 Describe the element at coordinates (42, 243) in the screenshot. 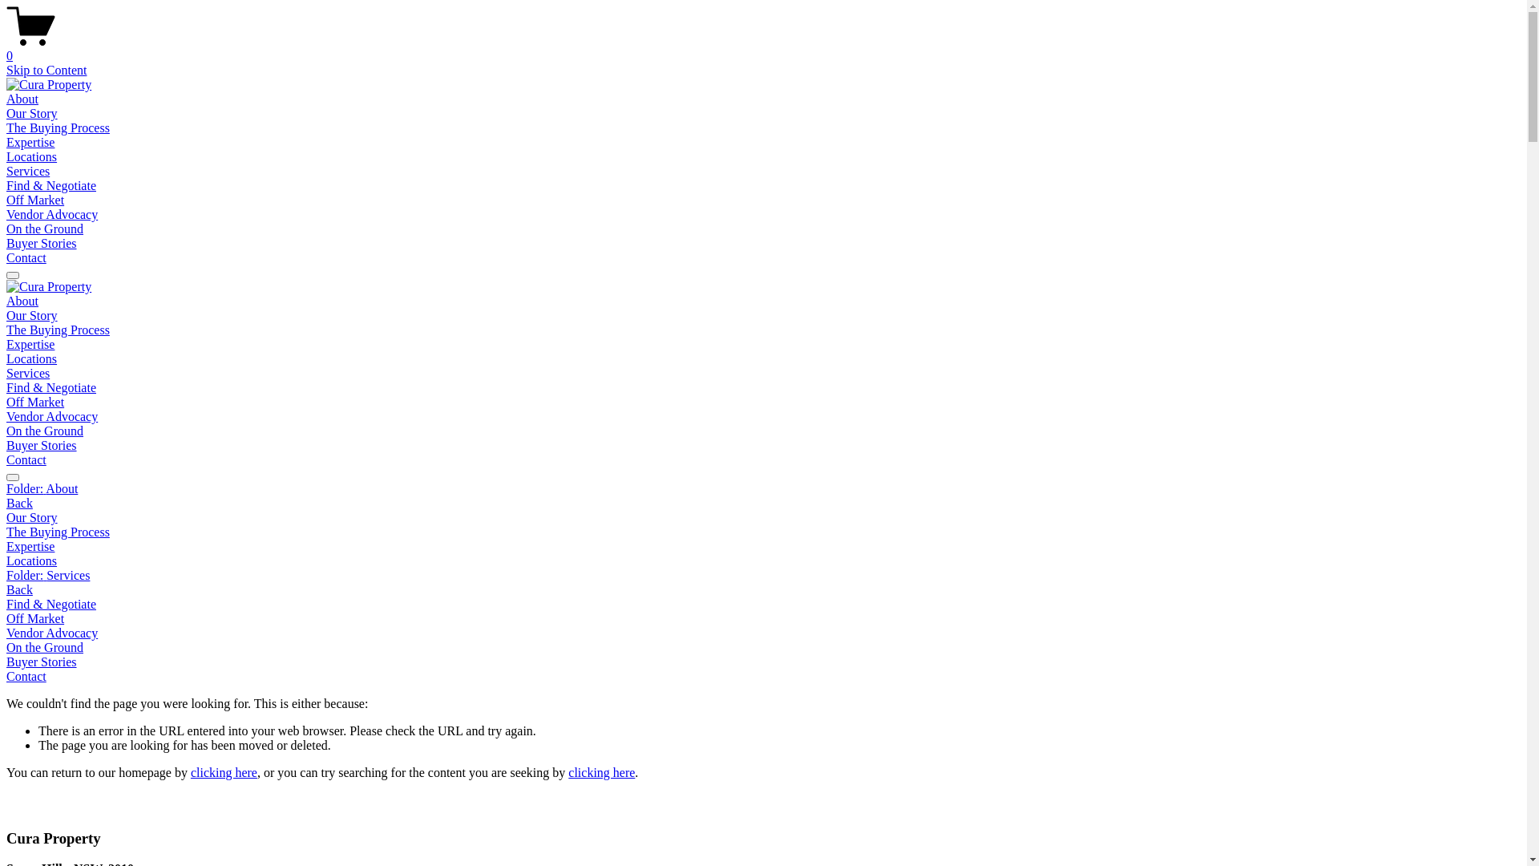

I see `Buyer Stories` at that location.